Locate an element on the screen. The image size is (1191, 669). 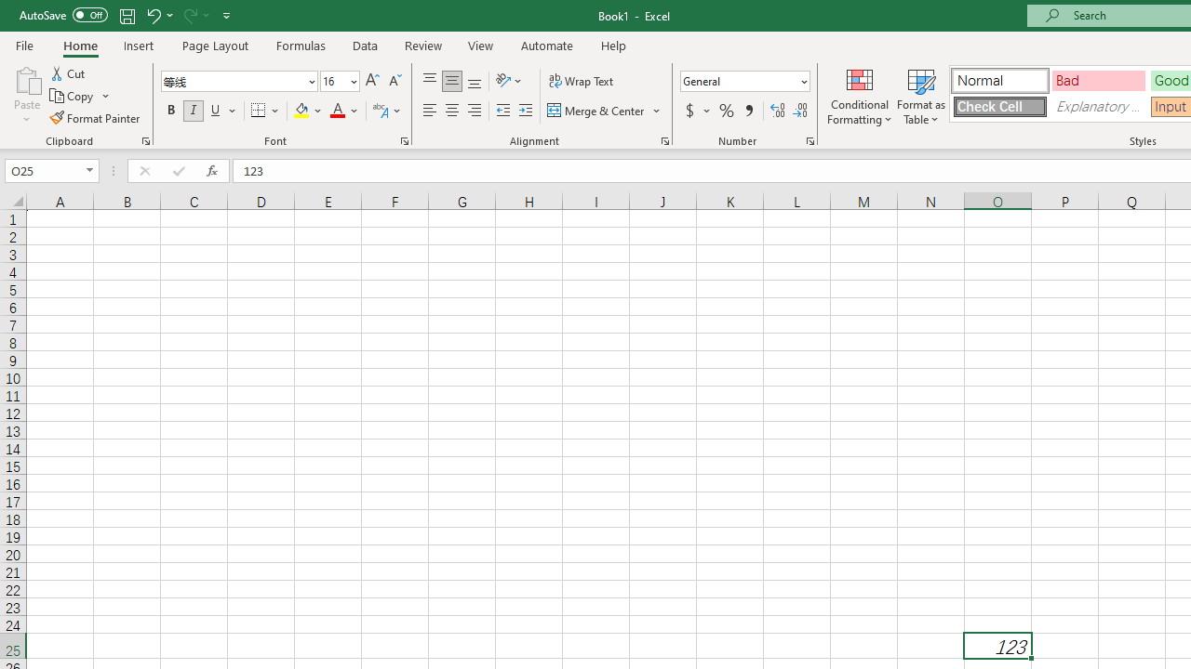
AutoSave is located at coordinates (63, 15).